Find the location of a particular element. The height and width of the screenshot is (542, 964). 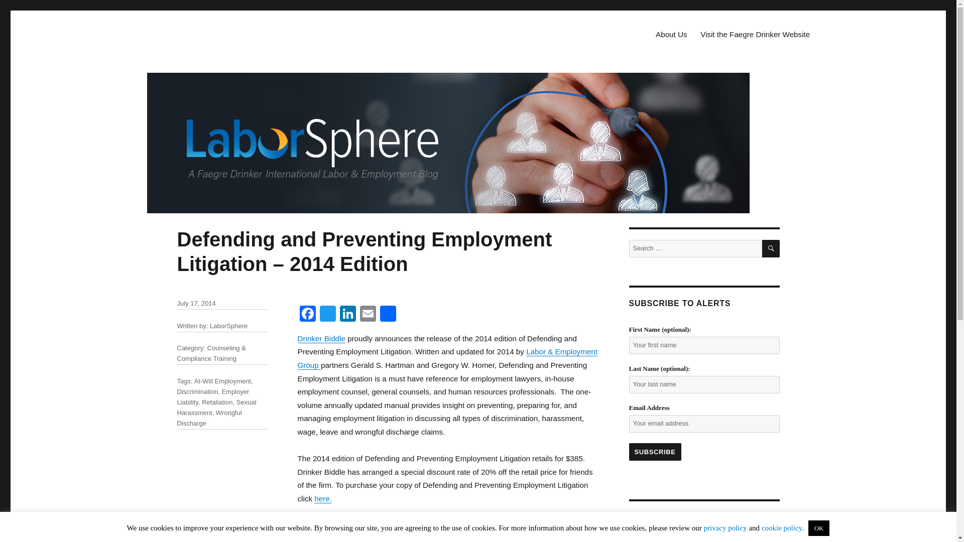

cookie policy is located at coordinates (781, 528).